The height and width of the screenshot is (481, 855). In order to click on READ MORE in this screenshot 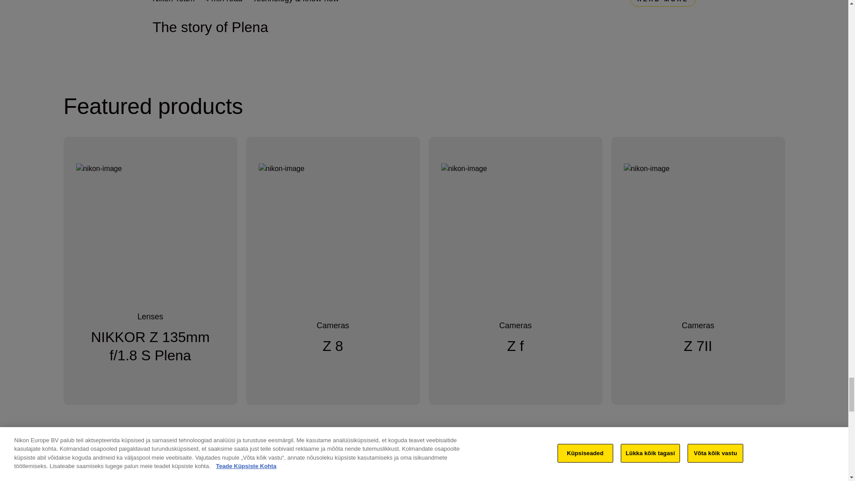, I will do `click(663, 4)`.